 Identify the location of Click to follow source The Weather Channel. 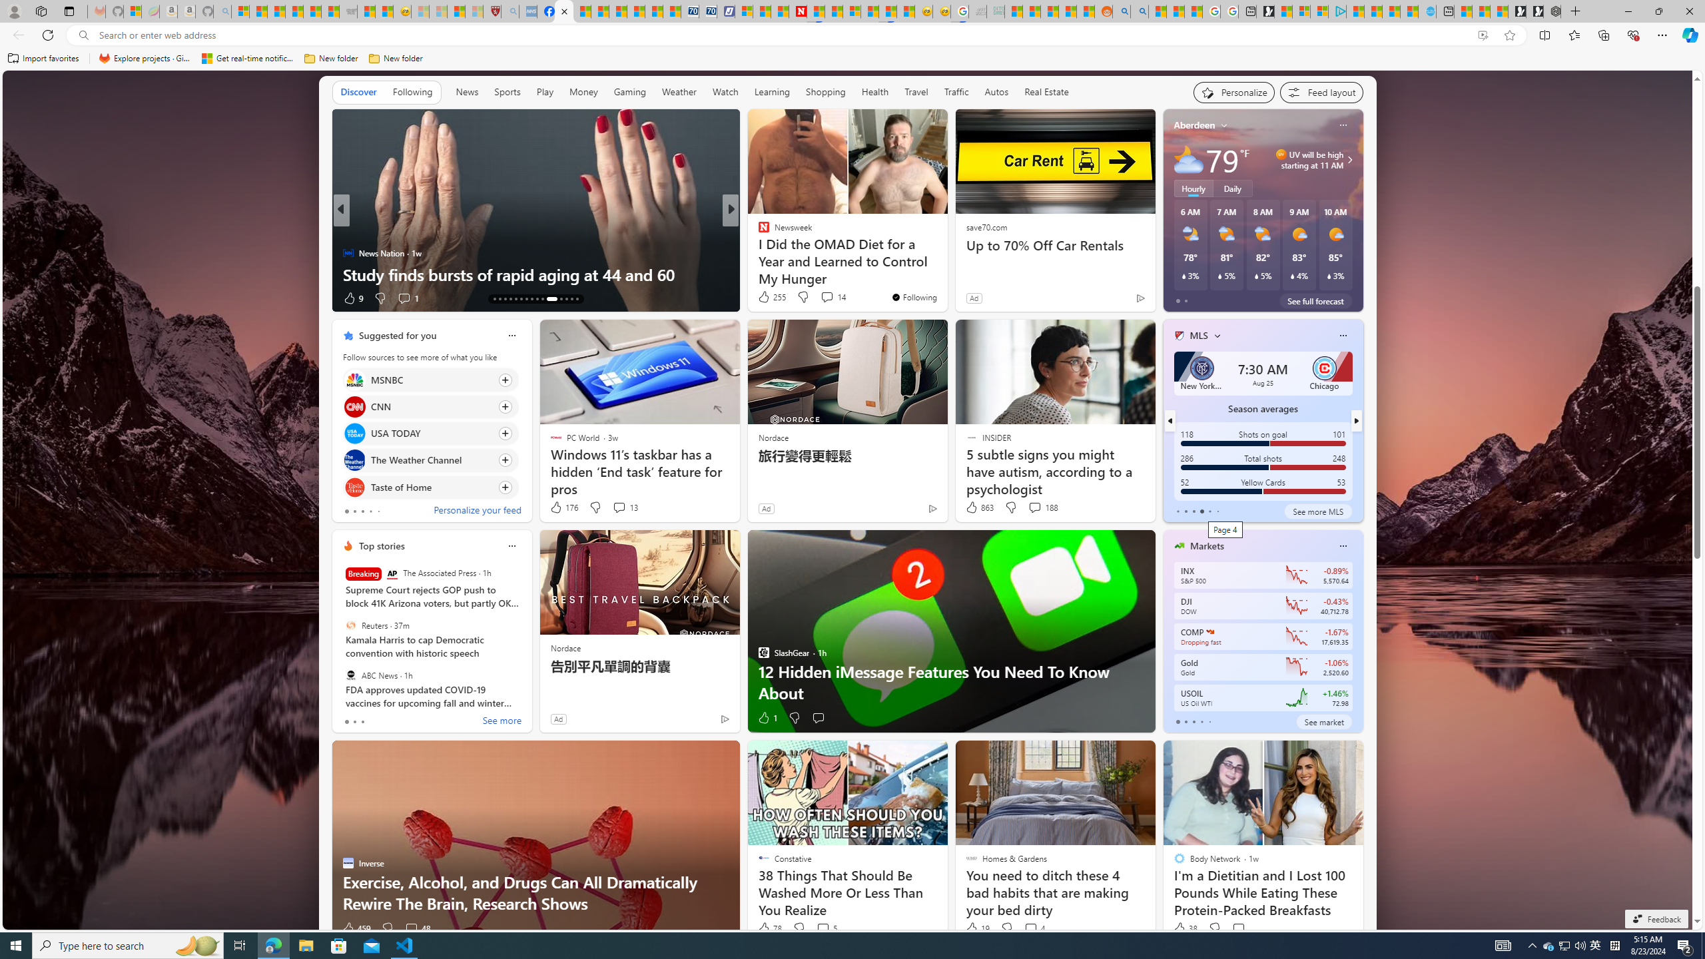
(430, 460).